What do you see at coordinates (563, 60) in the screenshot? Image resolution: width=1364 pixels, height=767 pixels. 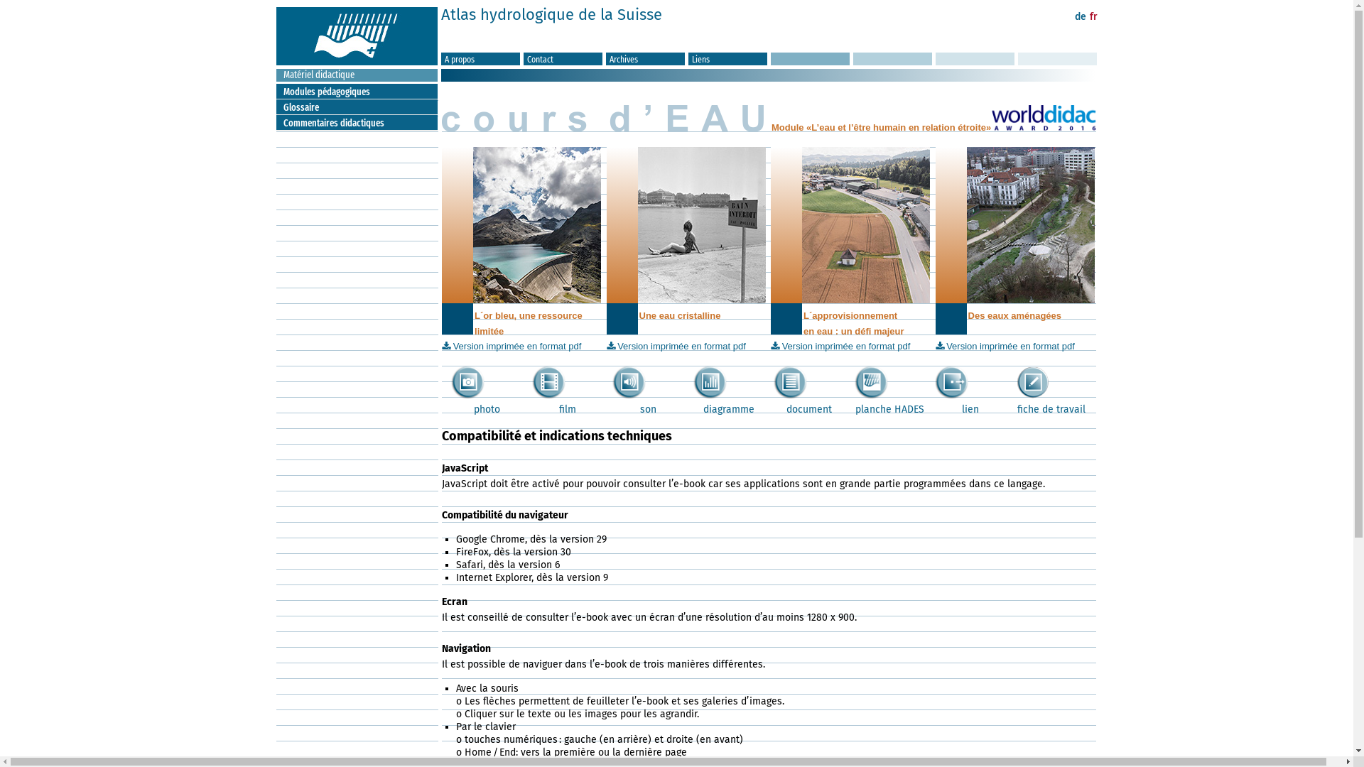 I see `Contact` at bounding box center [563, 60].